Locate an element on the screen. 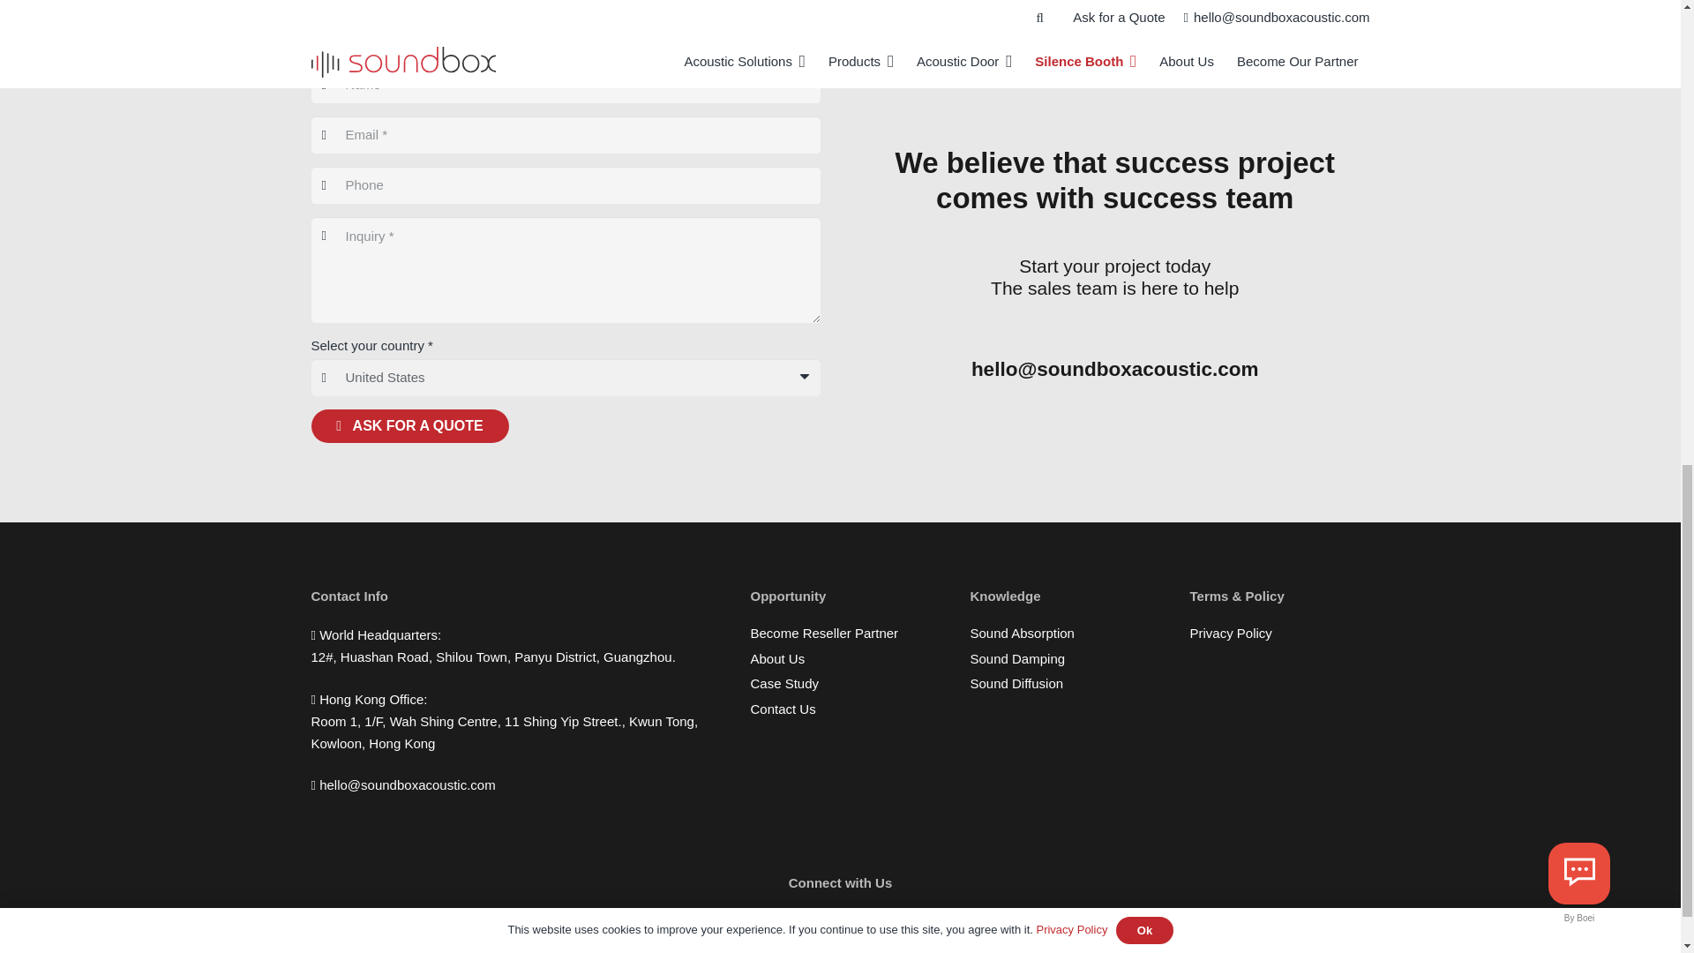 The height and width of the screenshot is (953, 1694). Back to top is located at coordinates (1645, 30).